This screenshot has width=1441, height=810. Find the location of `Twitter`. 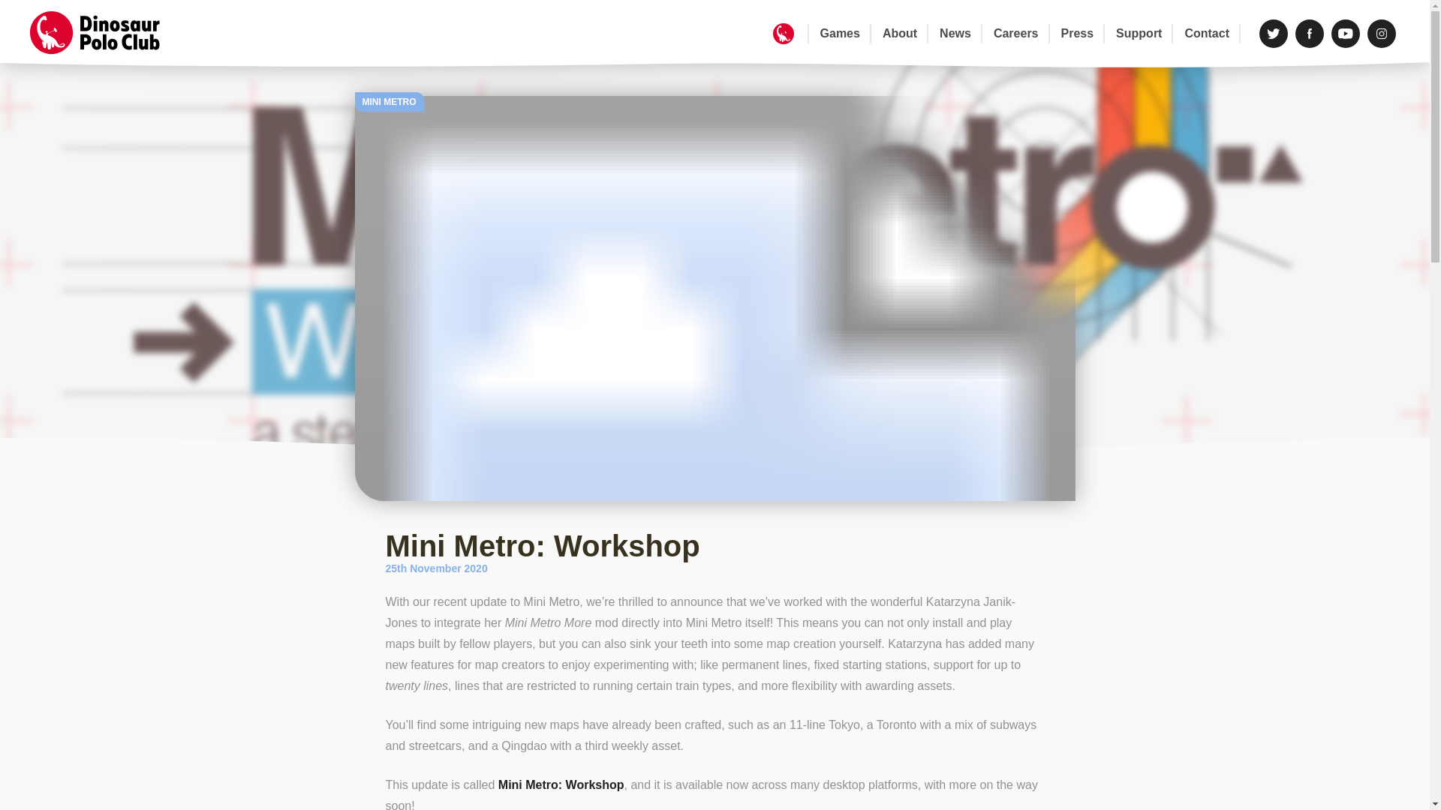

Twitter is located at coordinates (1274, 33).